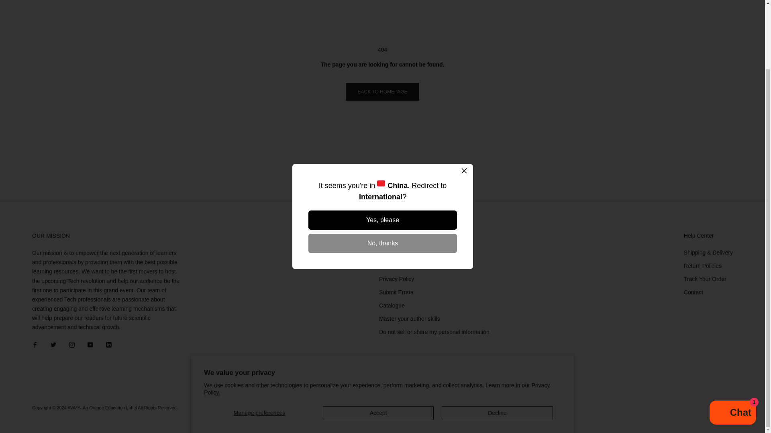  What do you see at coordinates (380, 120) in the screenshot?
I see `International` at bounding box center [380, 120].